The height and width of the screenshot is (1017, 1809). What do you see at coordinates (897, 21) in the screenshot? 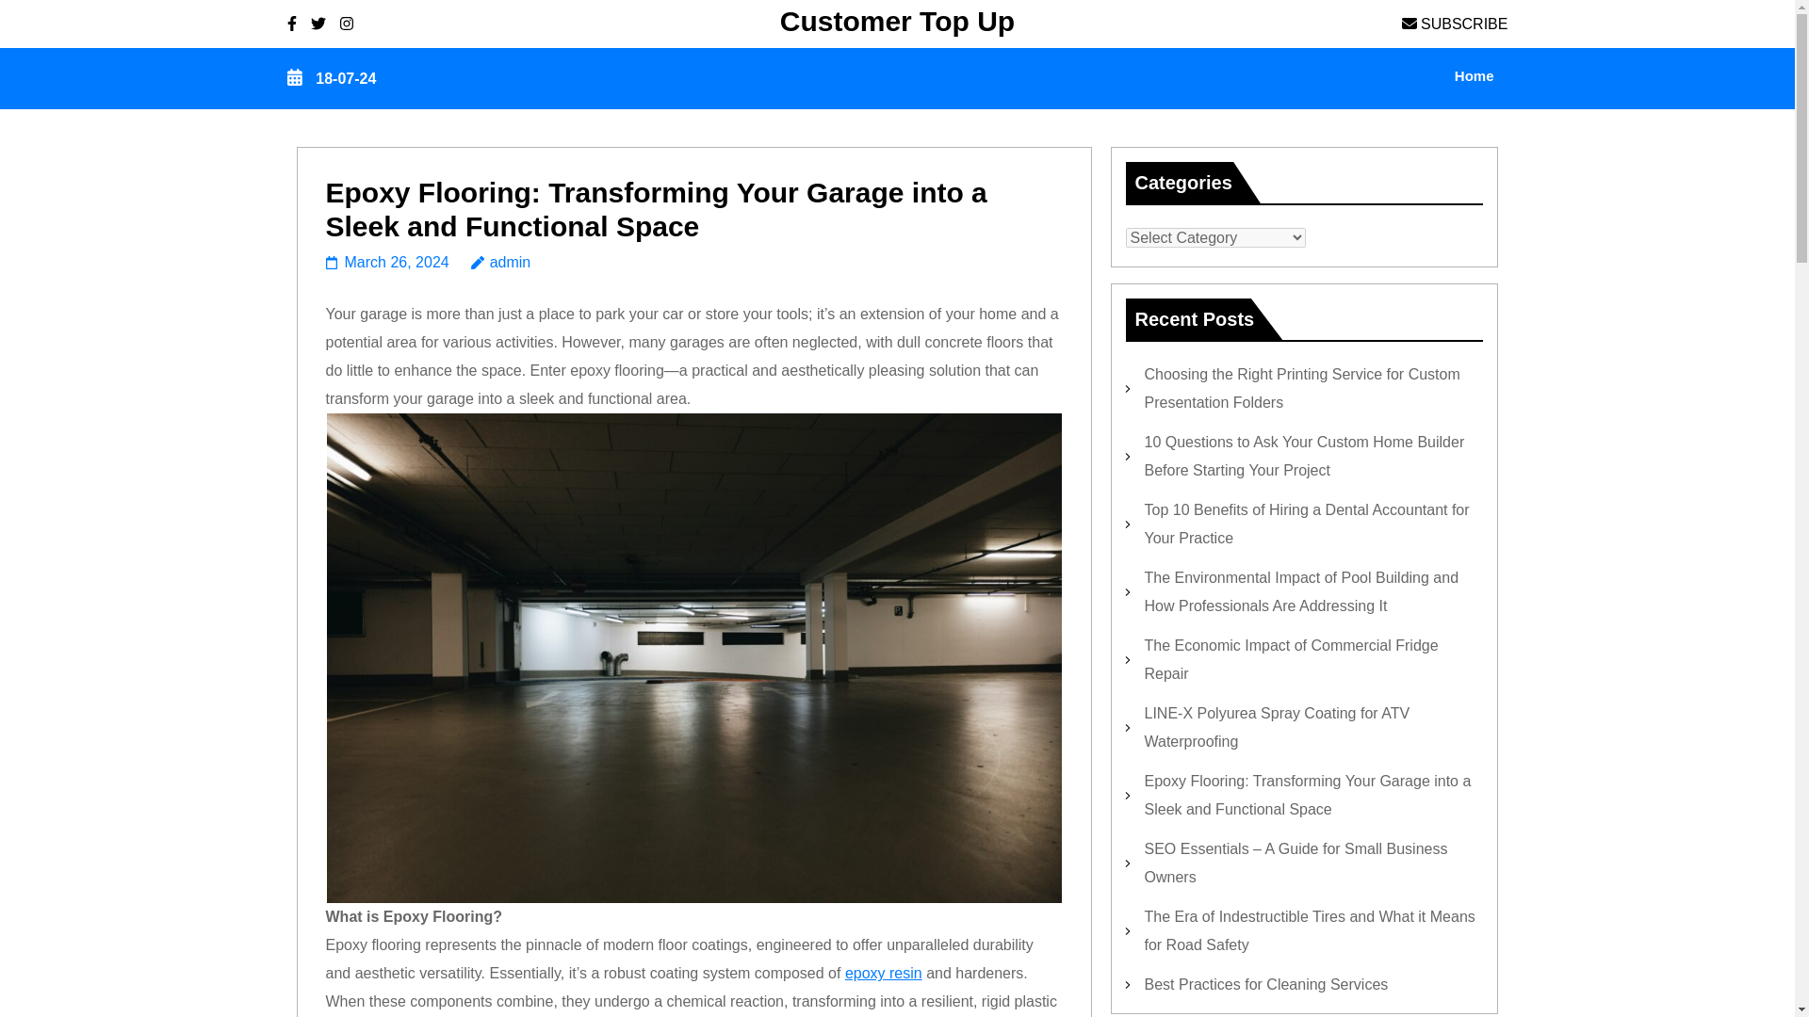
I see `Customer Top Up` at bounding box center [897, 21].